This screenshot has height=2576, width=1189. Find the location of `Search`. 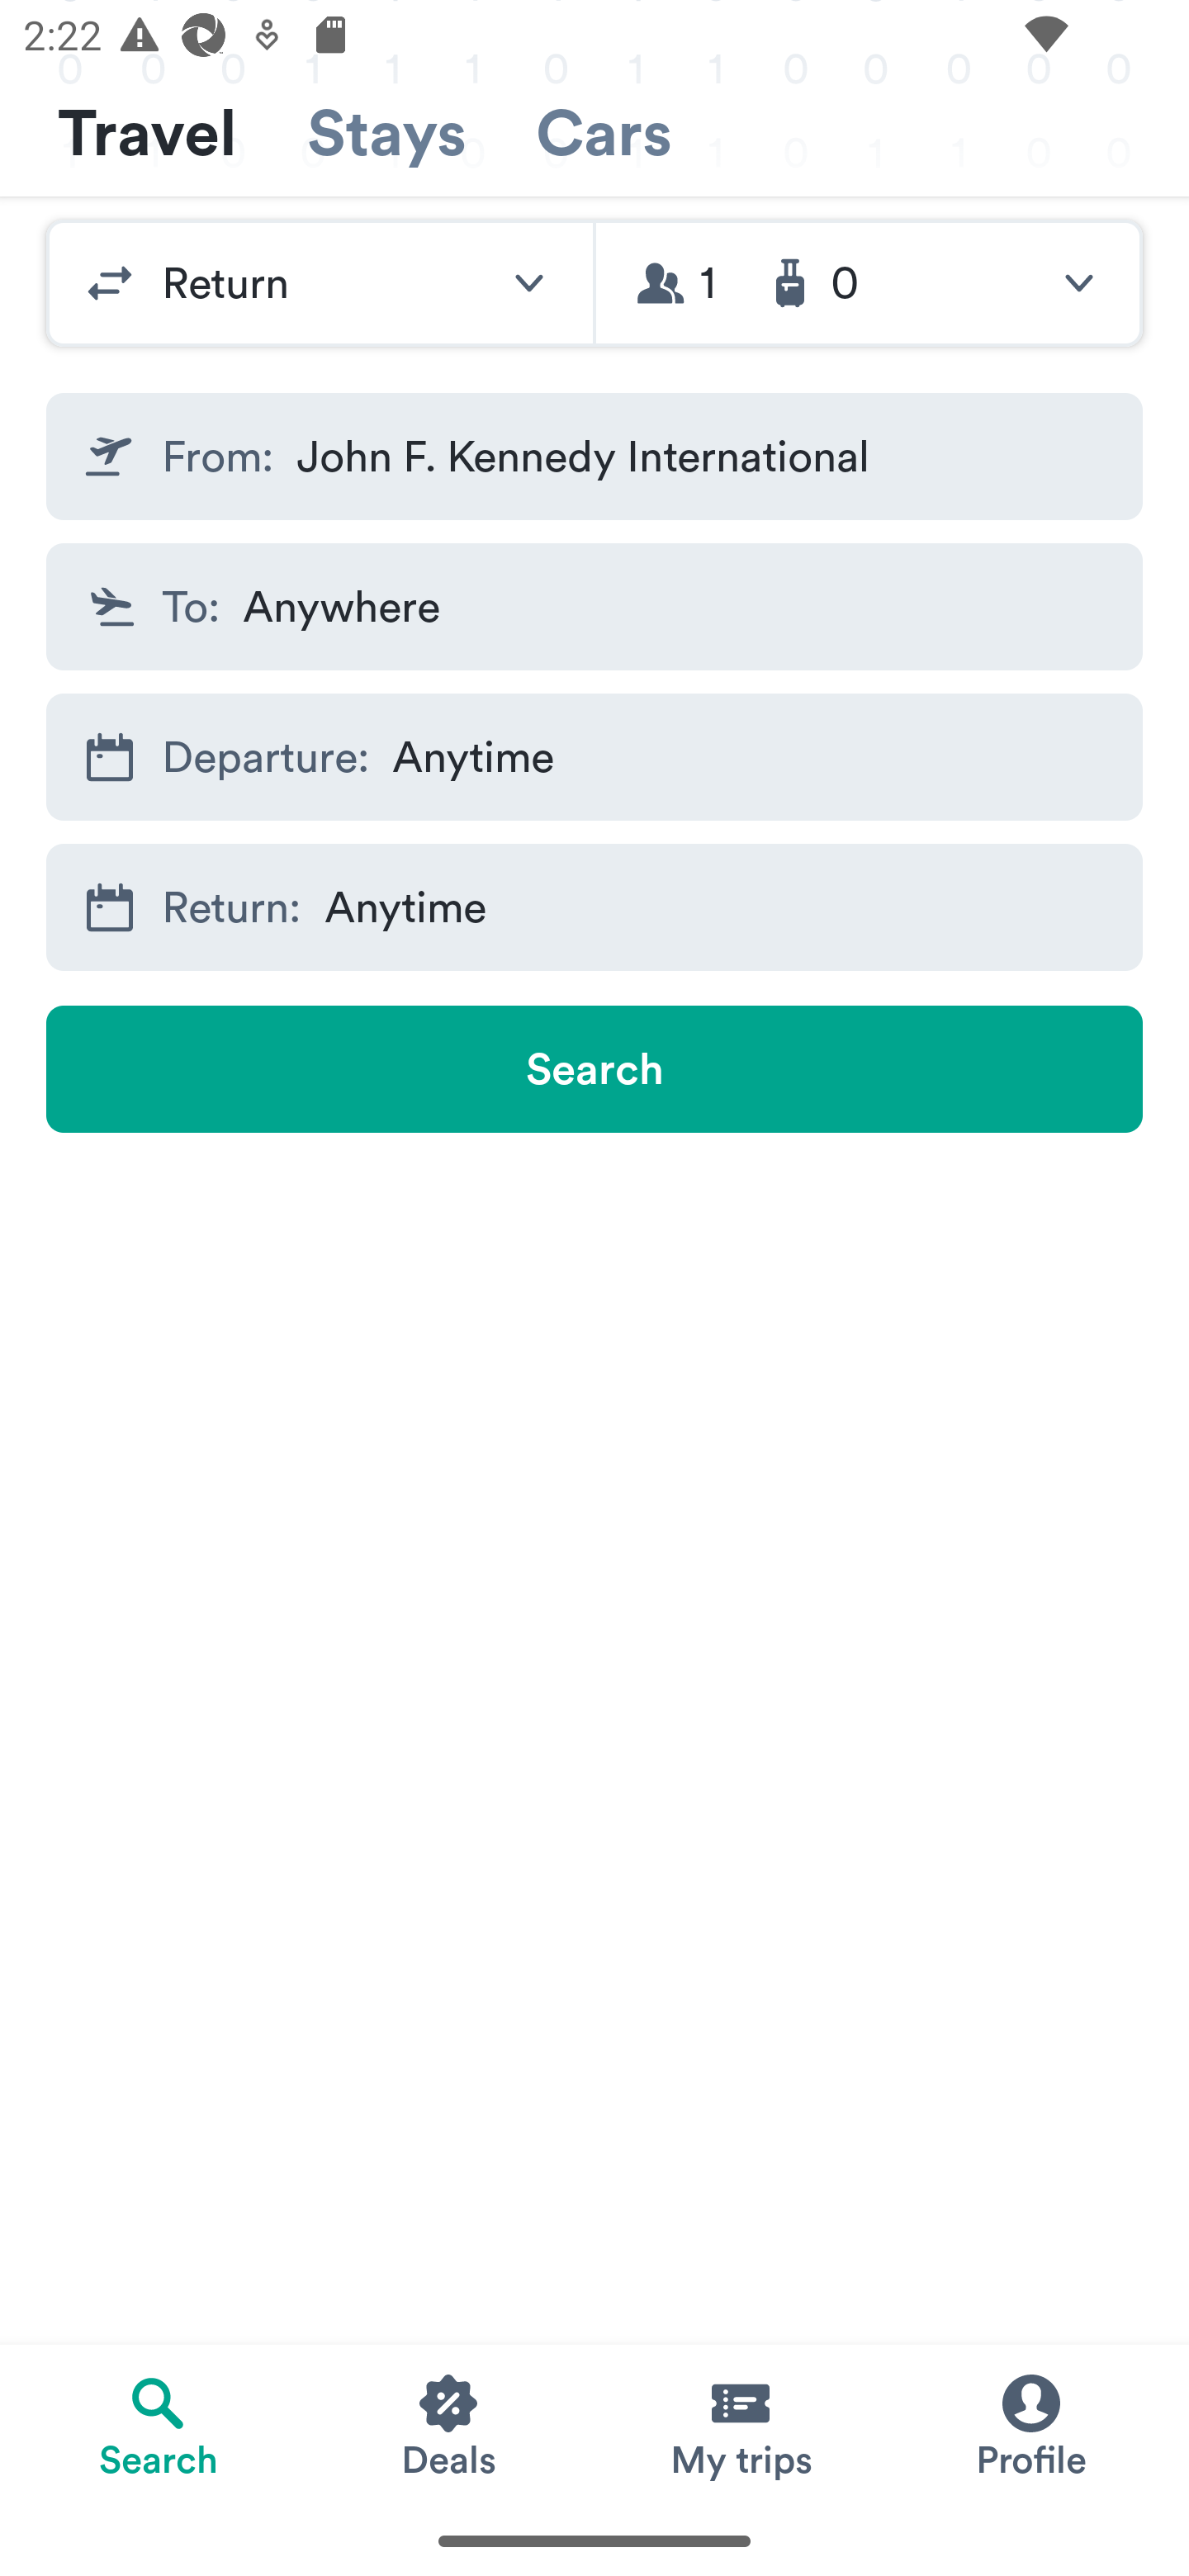

Search is located at coordinates (594, 1068).